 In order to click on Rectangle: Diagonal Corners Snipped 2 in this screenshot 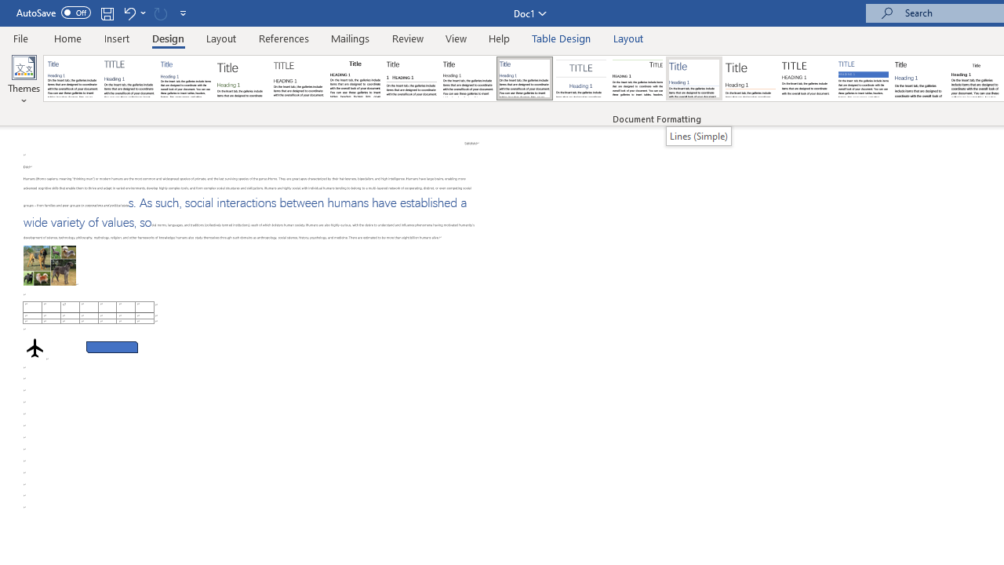, I will do `click(112, 336)`.